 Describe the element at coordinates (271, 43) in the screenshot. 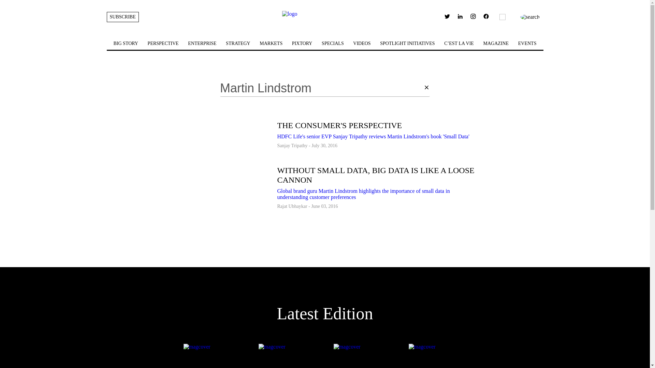

I see `MARKETS` at that location.